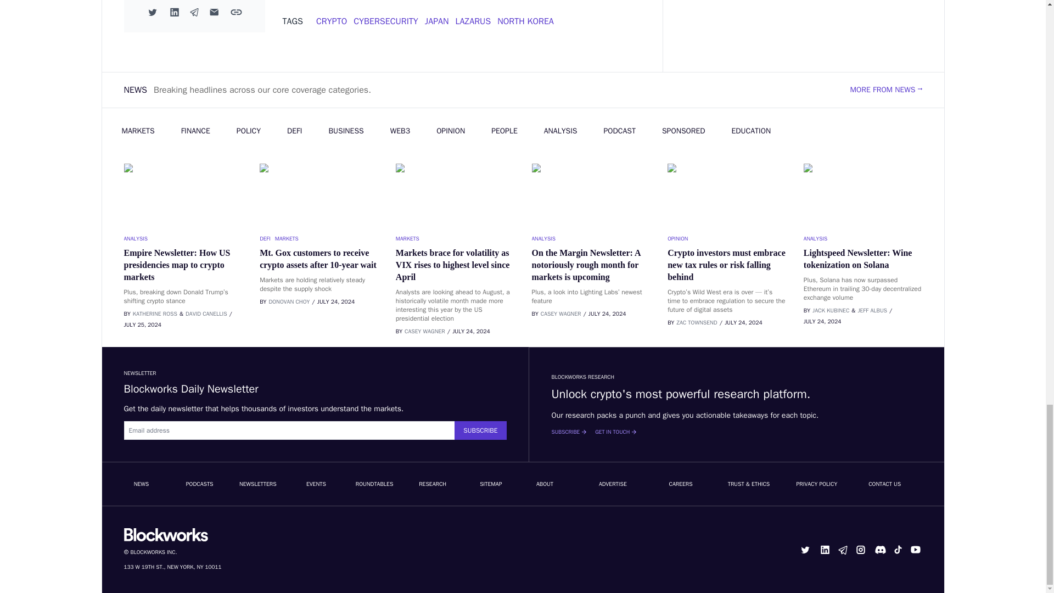 This screenshot has height=593, width=1054. Describe the element at coordinates (526, 21) in the screenshot. I see `OPINION` at that location.